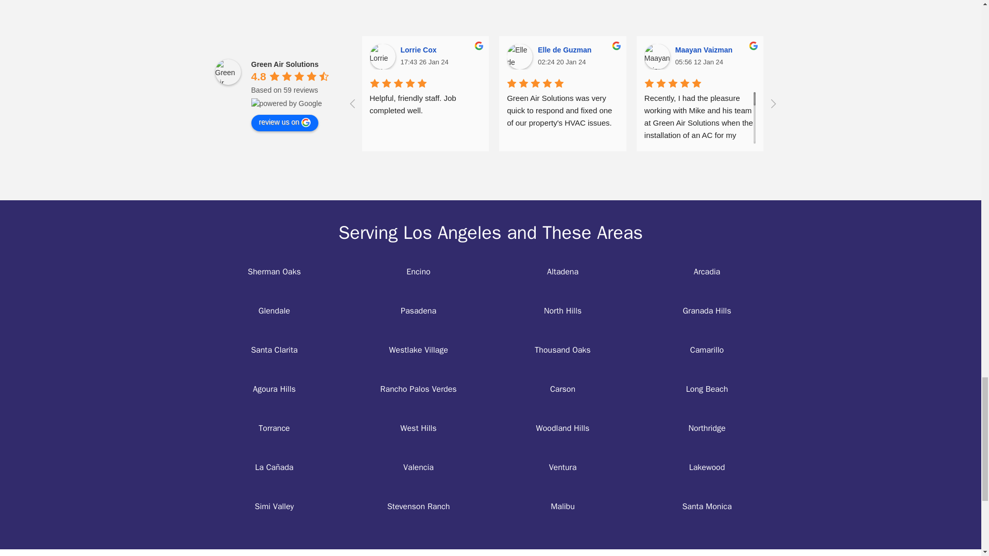 This screenshot has height=556, width=989. I want to click on powered by Google, so click(286, 103).